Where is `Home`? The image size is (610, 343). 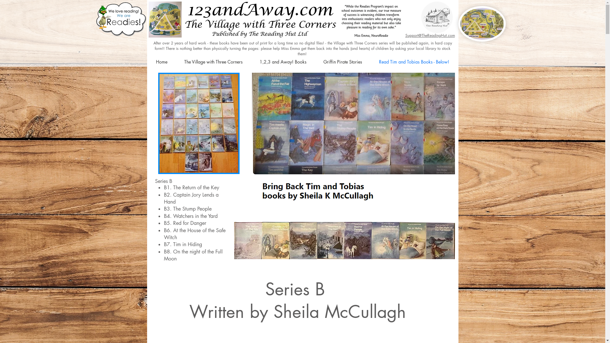 Home is located at coordinates (161, 62).